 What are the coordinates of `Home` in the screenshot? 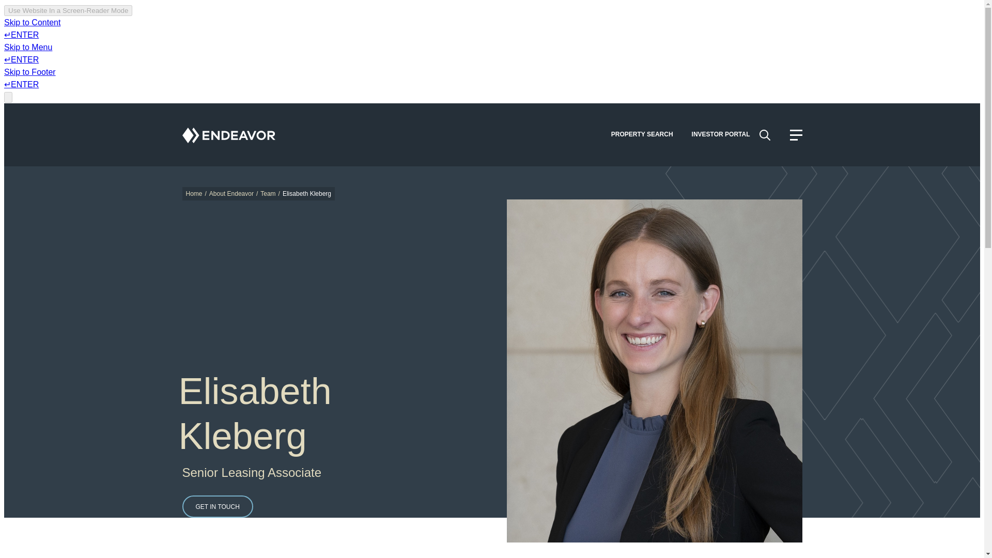 It's located at (194, 194).